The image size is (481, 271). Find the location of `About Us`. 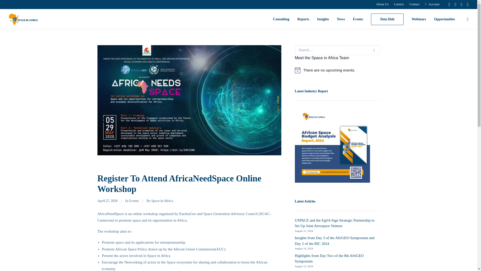

About Us is located at coordinates (382, 4).